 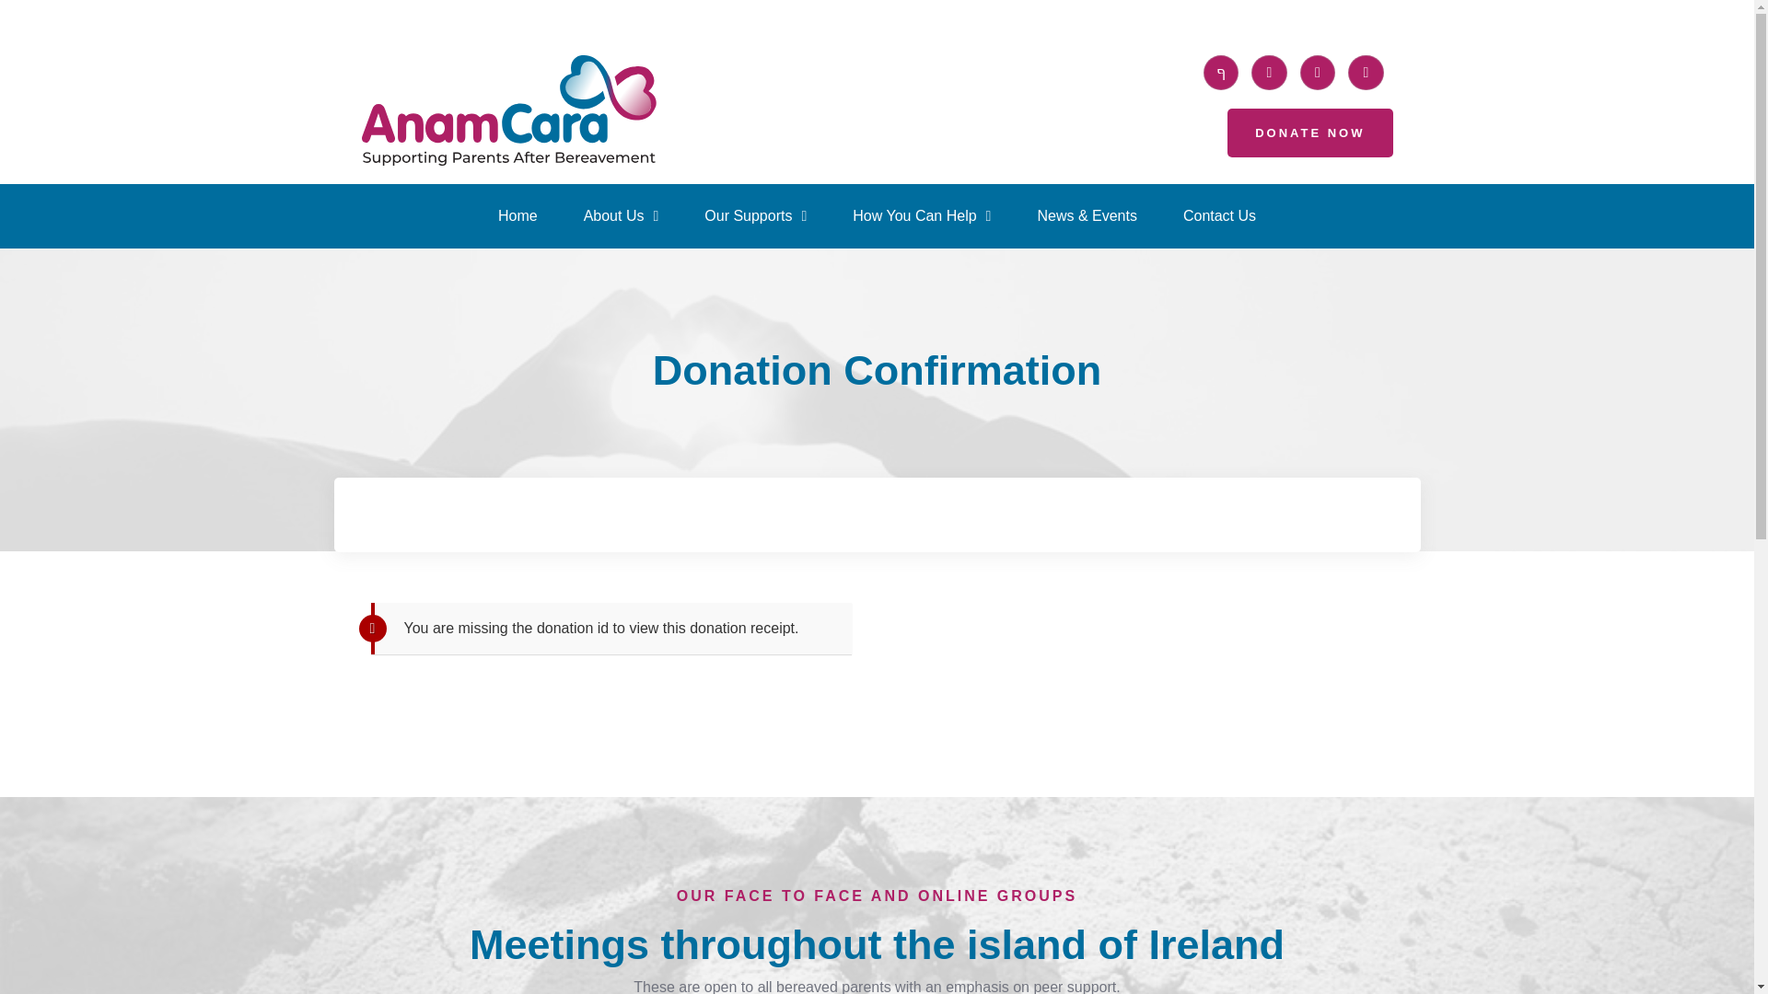 What do you see at coordinates (518, 215) in the screenshot?
I see `Home` at bounding box center [518, 215].